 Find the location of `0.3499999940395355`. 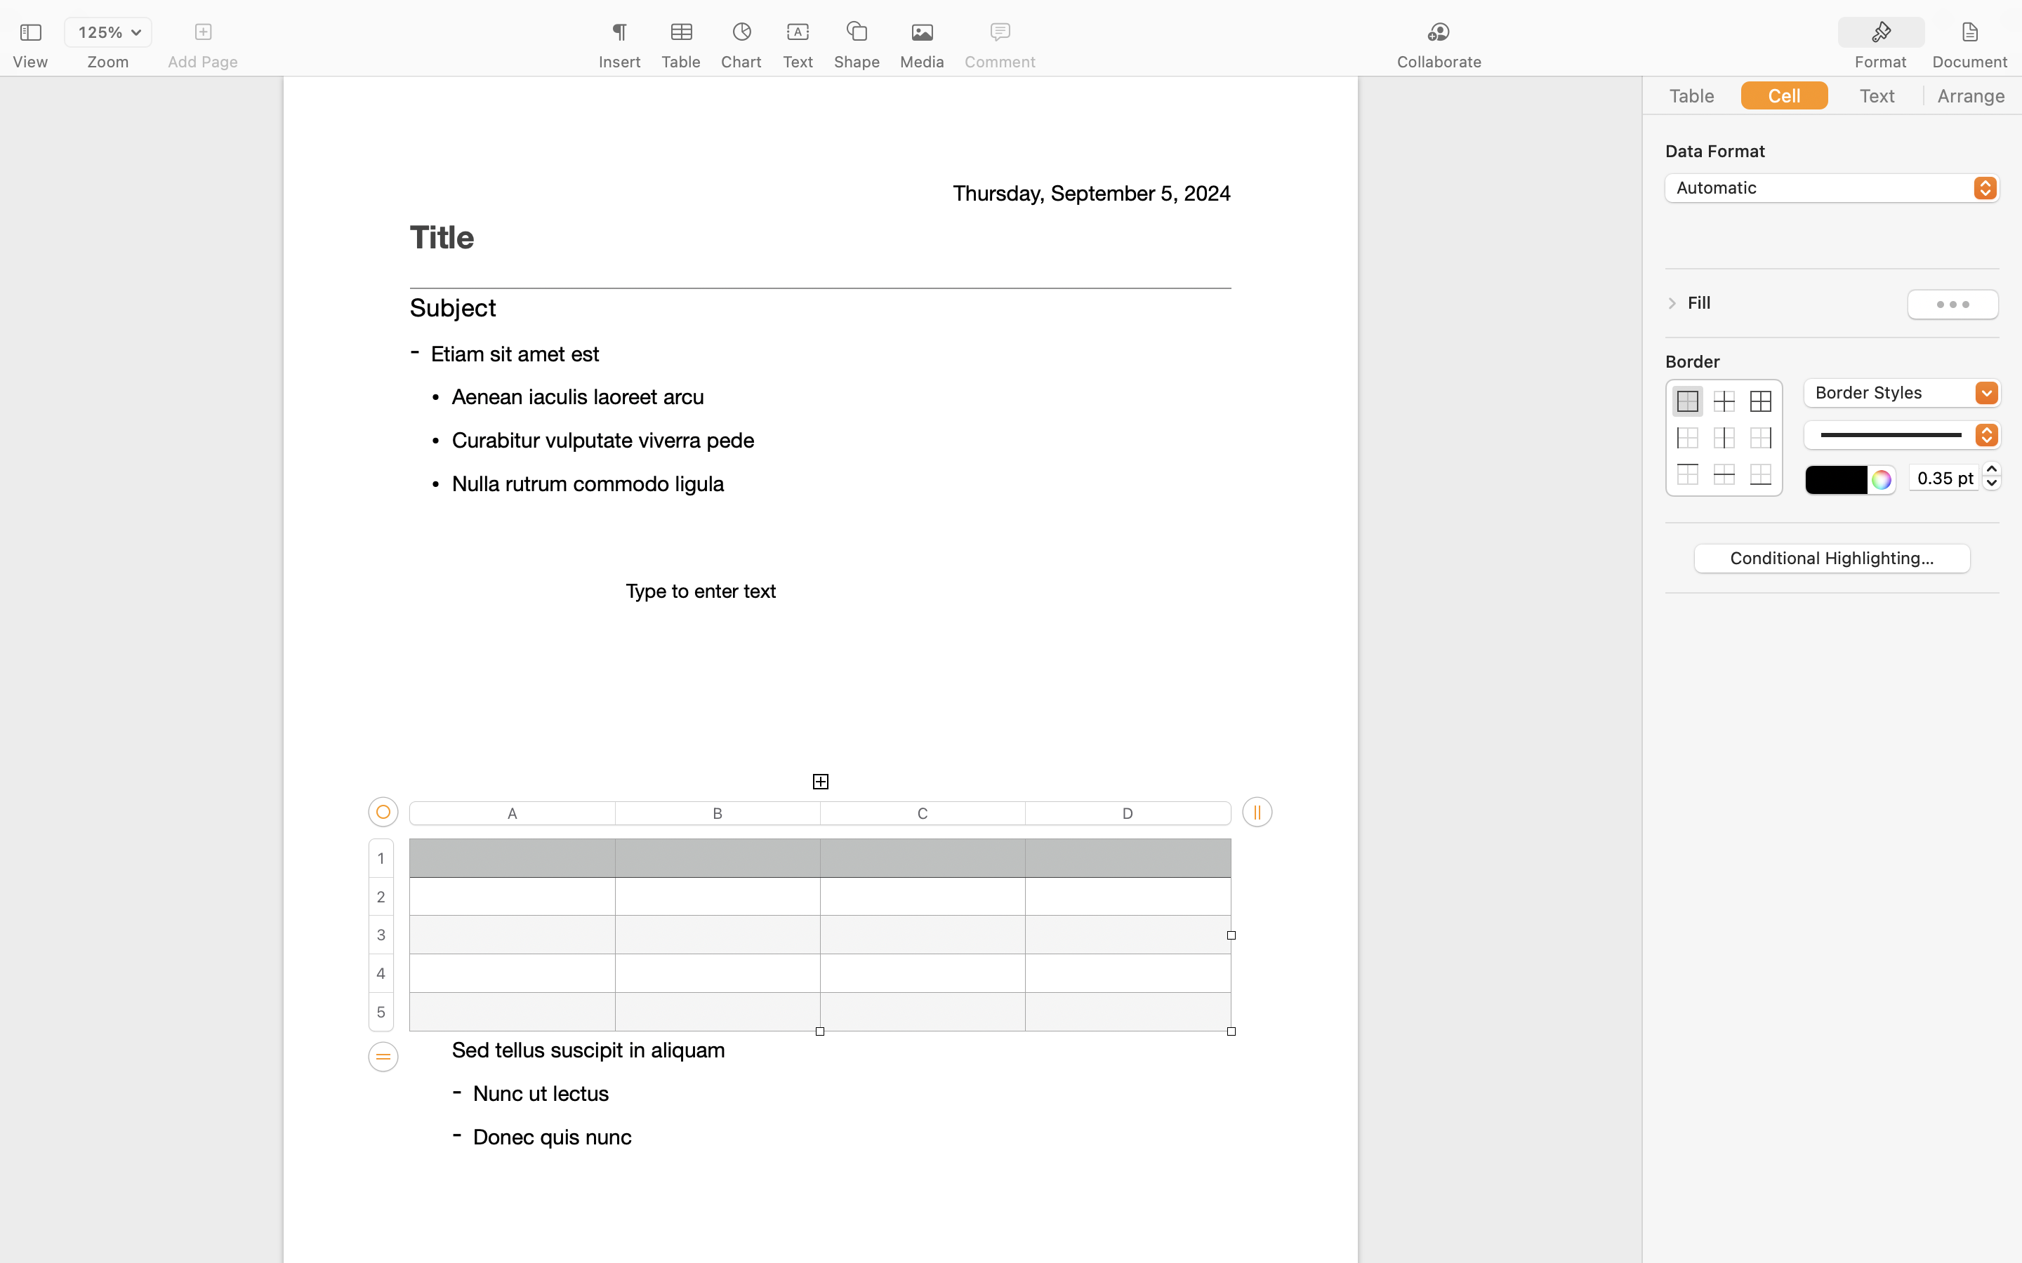

0.3499999940395355 is located at coordinates (1992, 476).